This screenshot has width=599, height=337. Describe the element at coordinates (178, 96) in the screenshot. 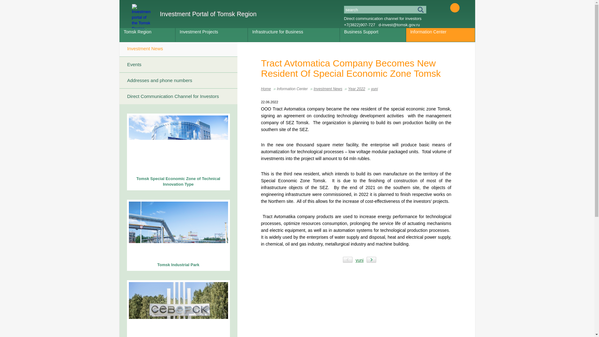

I see `Direct Communication Channel for Investors` at that location.